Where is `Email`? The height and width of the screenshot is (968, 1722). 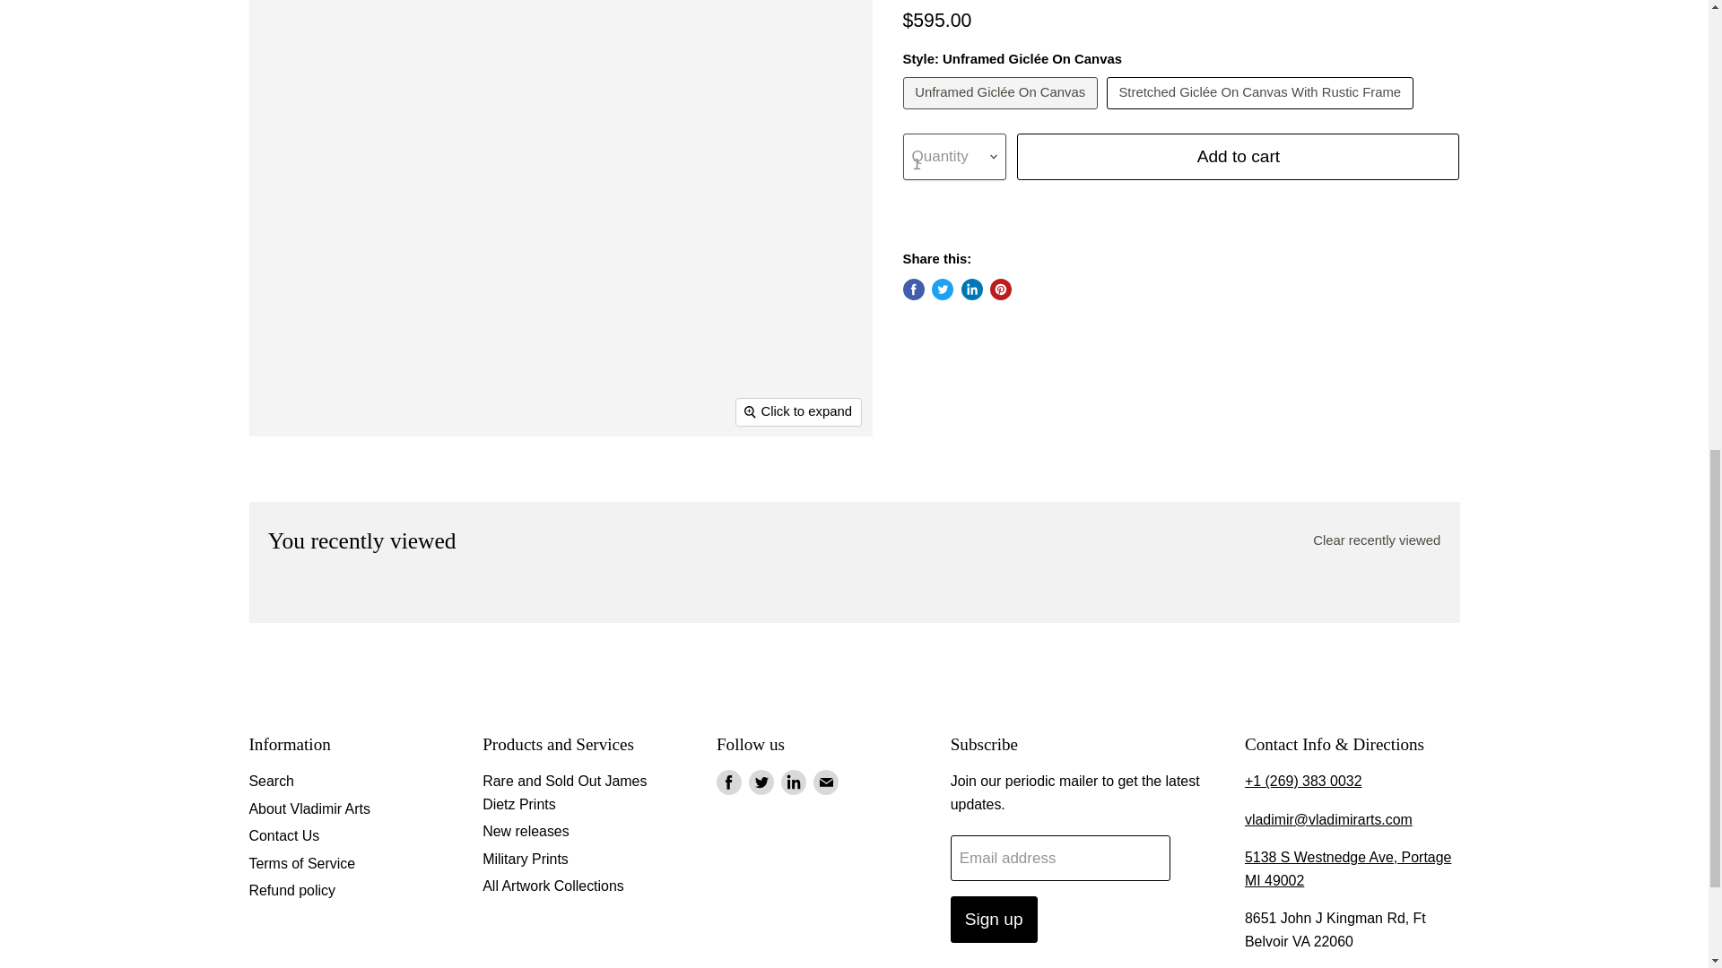
Email is located at coordinates (825, 782).